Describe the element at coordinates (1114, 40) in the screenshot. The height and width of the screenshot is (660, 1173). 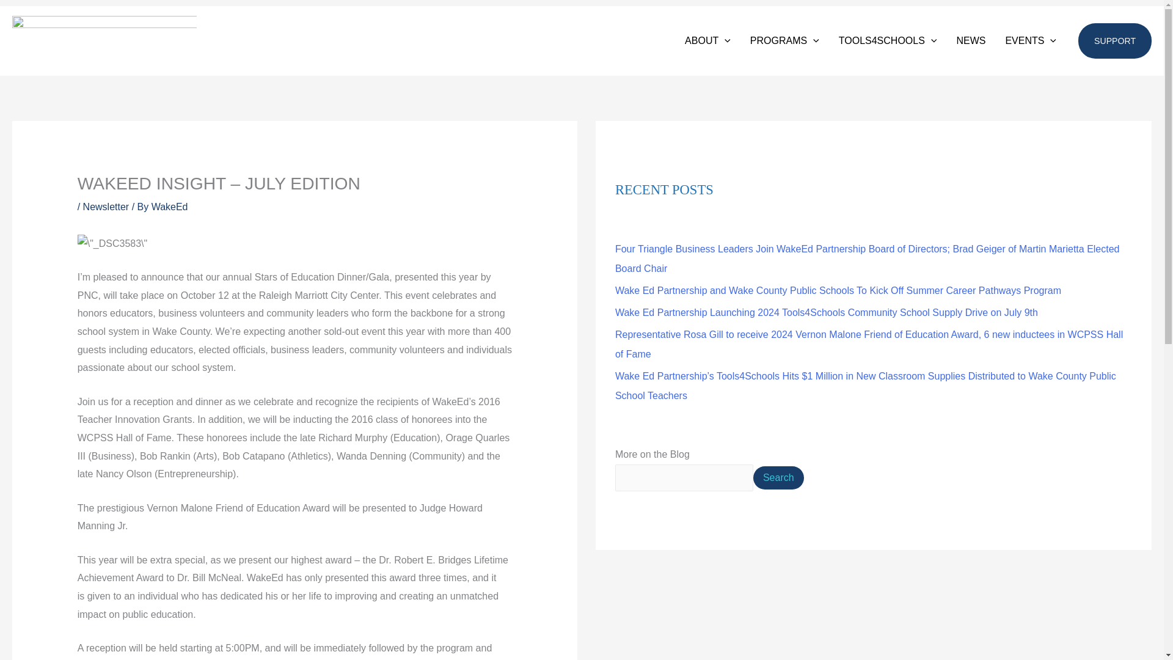
I see `SUPPORT` at that location.